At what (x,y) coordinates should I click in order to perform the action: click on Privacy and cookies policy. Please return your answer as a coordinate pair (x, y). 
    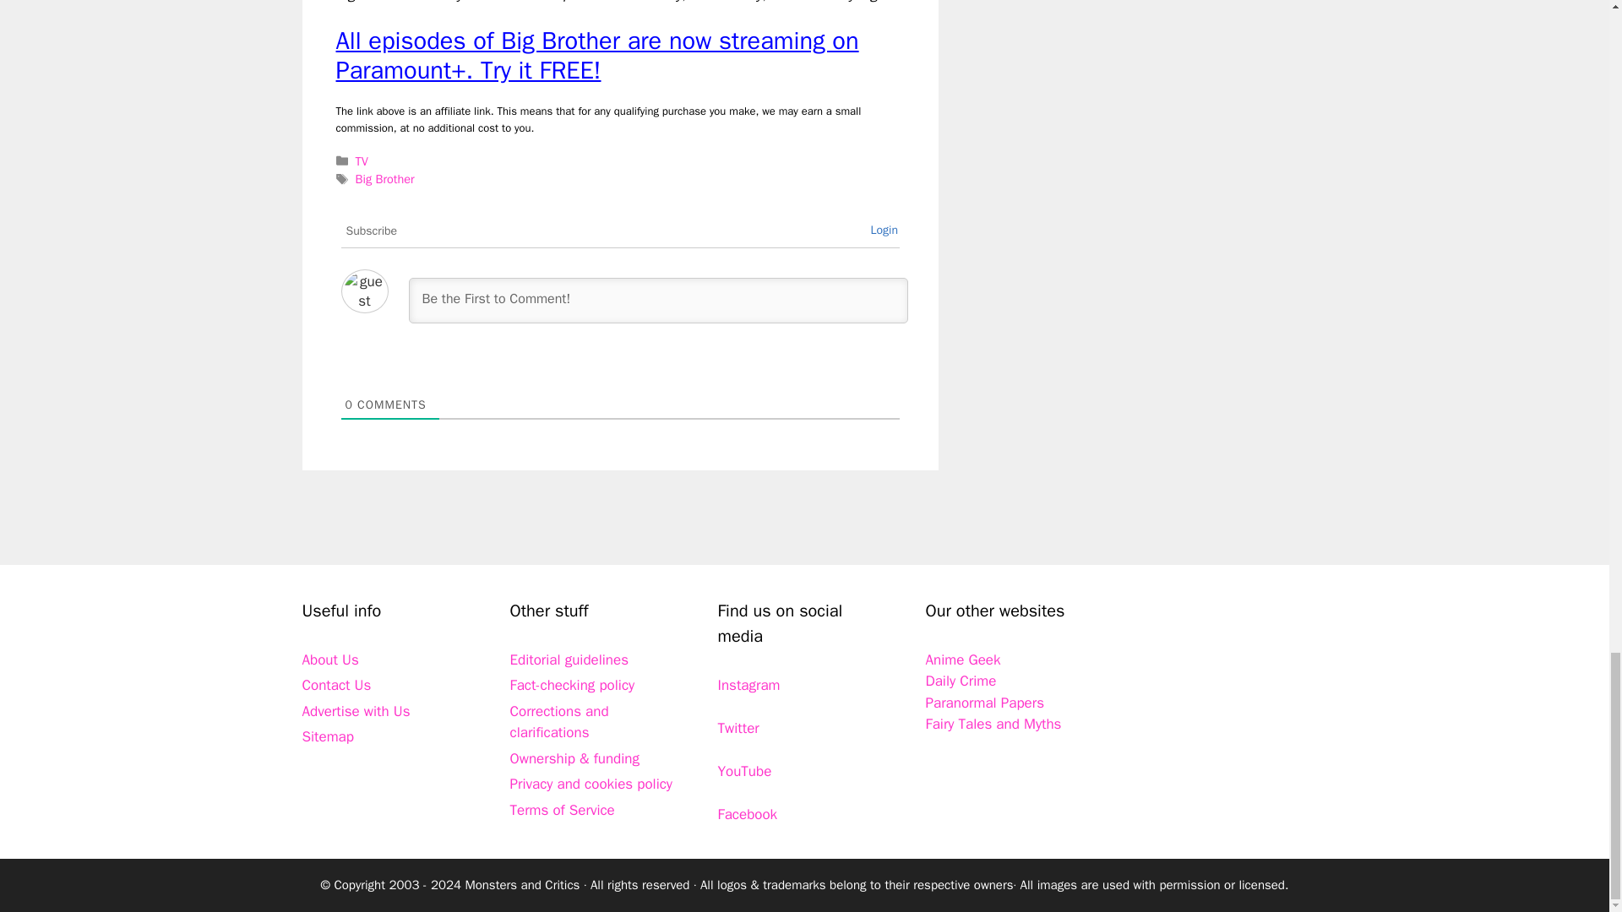
    Looking at the image, I should click on (591, 784).